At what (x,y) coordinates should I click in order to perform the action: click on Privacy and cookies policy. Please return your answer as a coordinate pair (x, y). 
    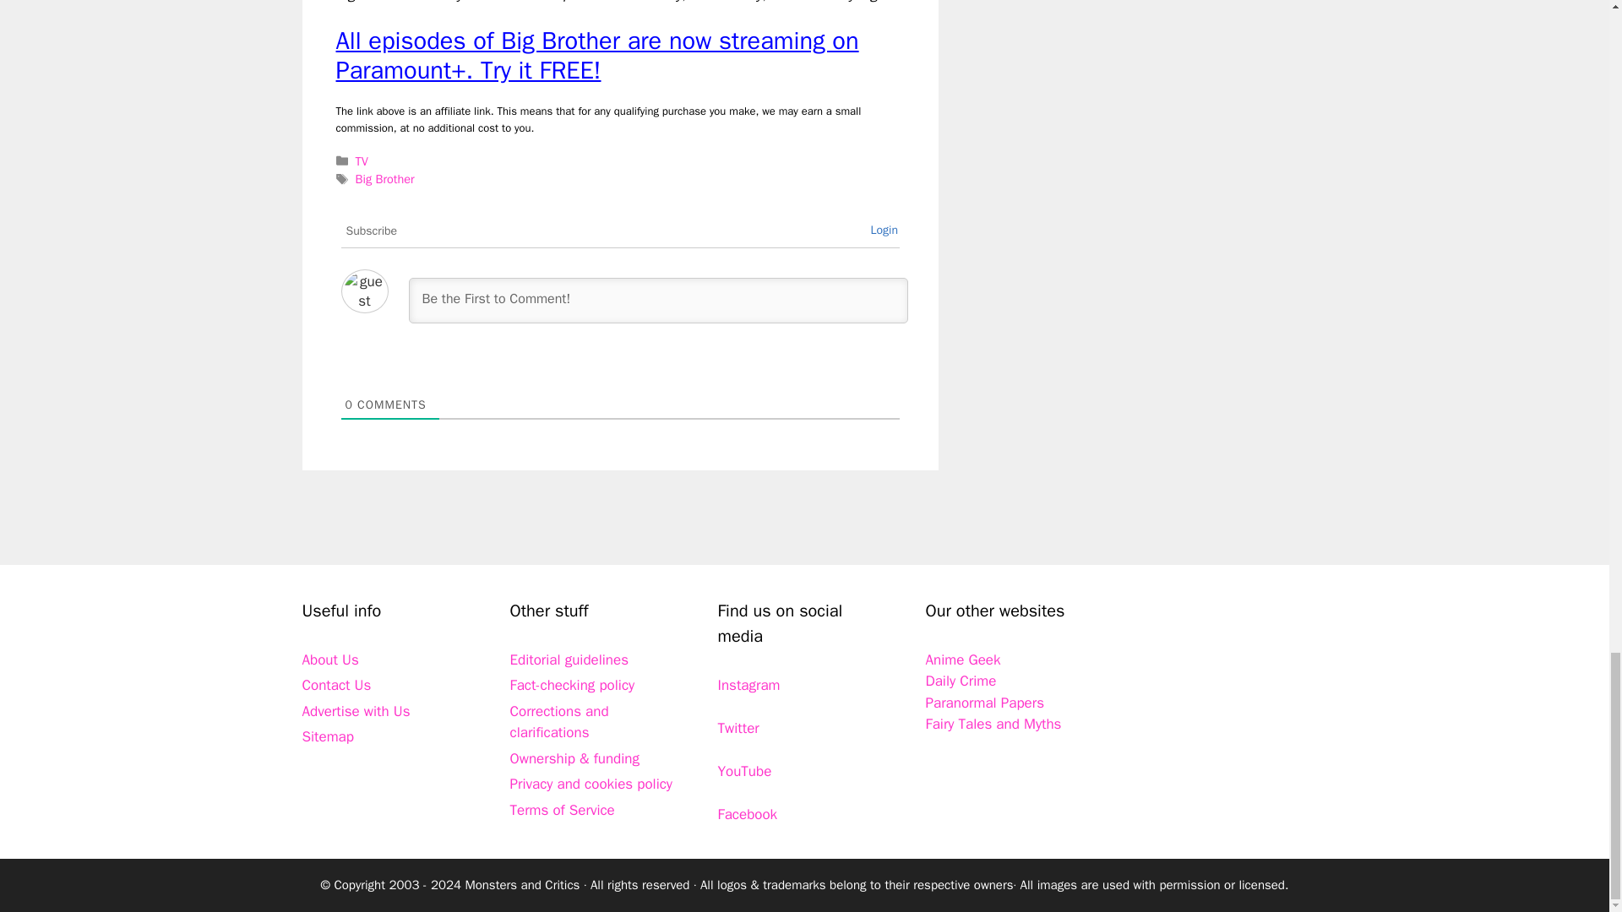
    Looking at the image, I should click on (591, 784).